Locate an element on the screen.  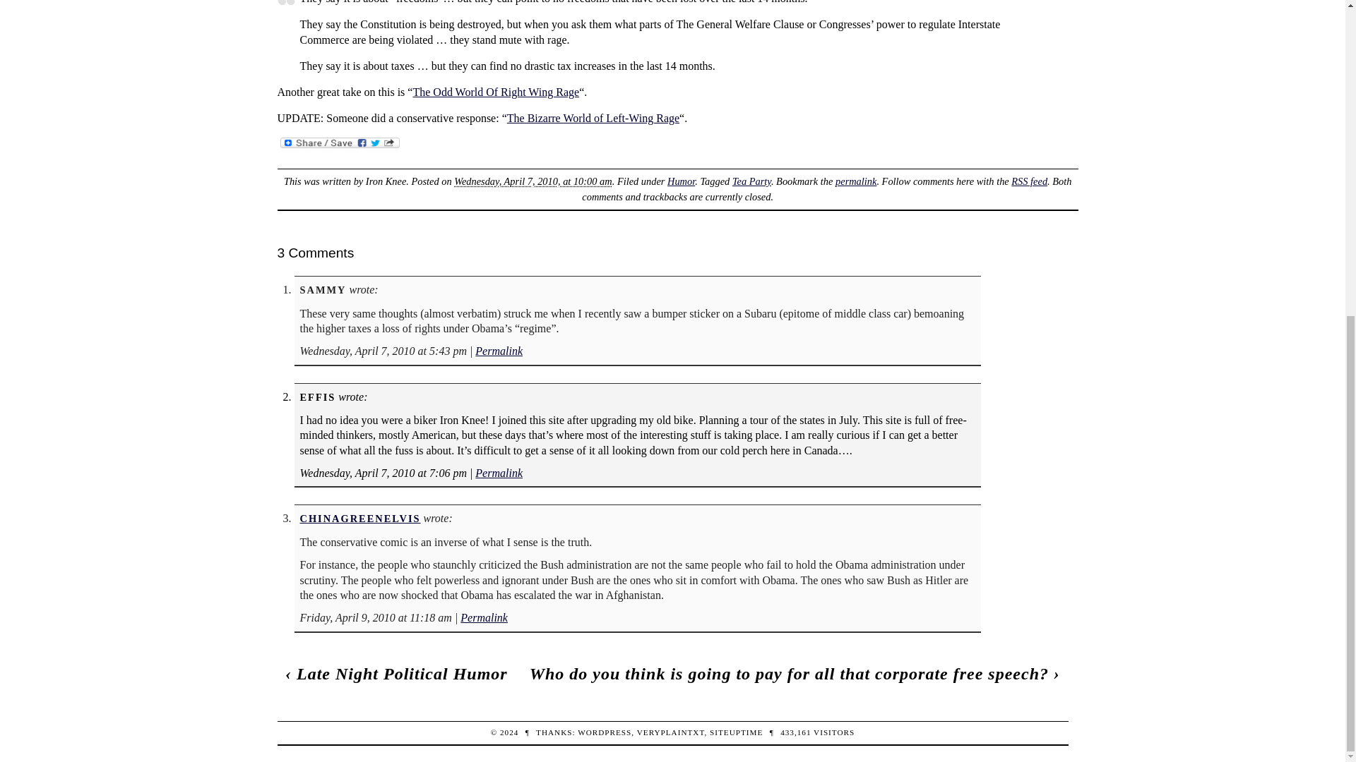
Permalink is located at coordinates (484, 618).